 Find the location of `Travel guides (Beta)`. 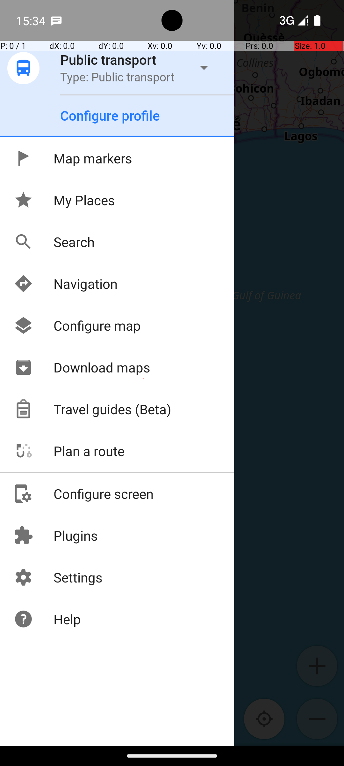

Travel guides (Beta) is located at coordinates (92, 409).